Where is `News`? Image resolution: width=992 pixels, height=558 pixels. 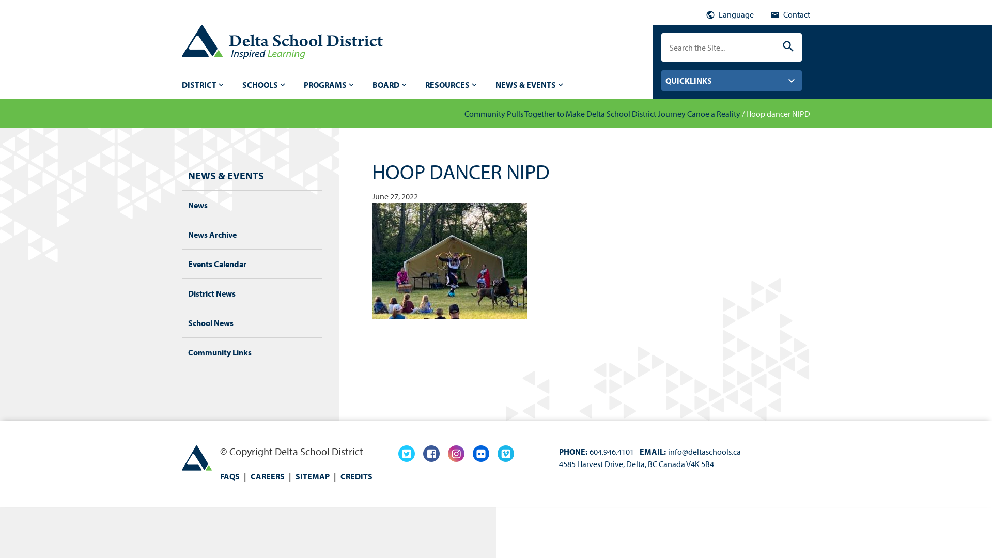
News is located at coordinates (198, 205).